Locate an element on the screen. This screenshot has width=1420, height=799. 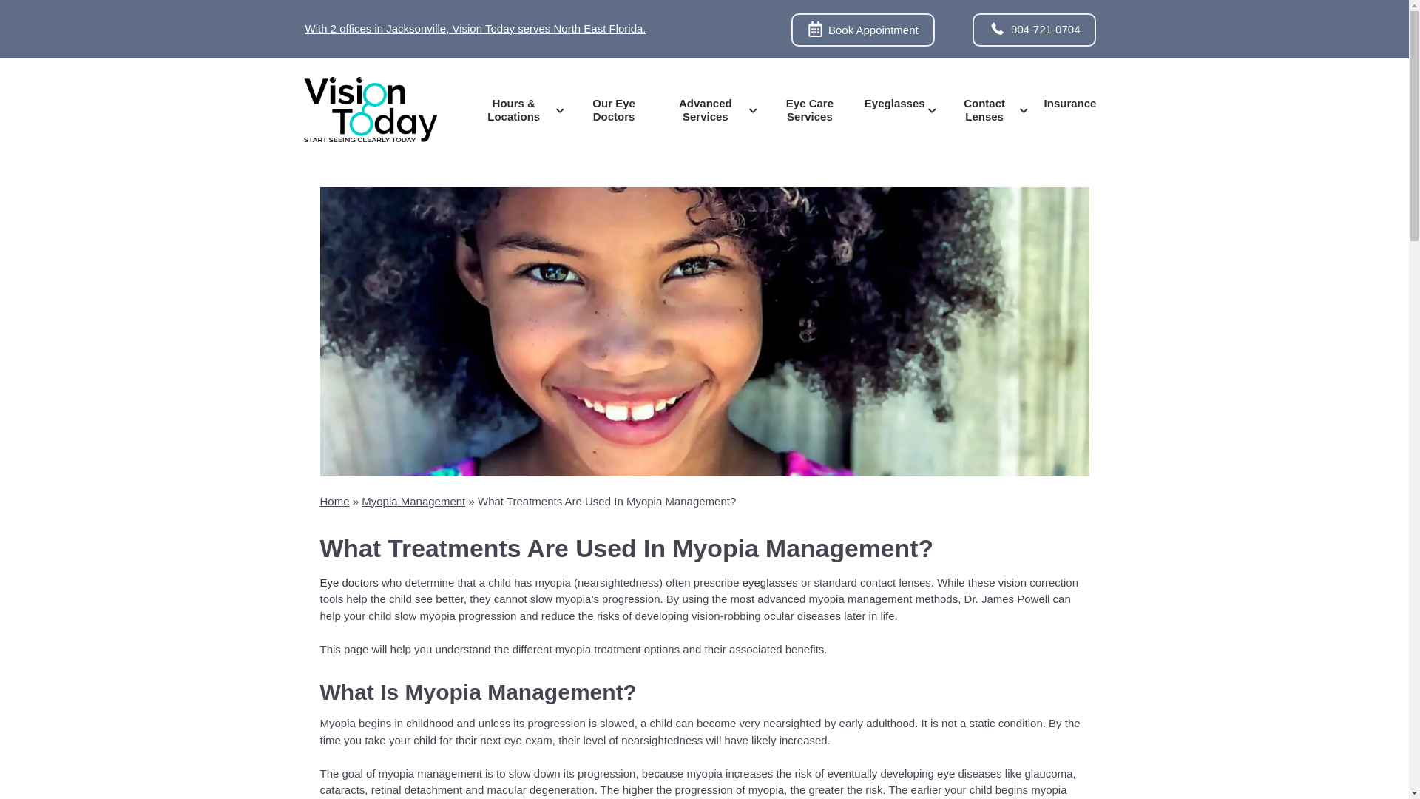
Book Appointment is located at coordinates (862, 30).